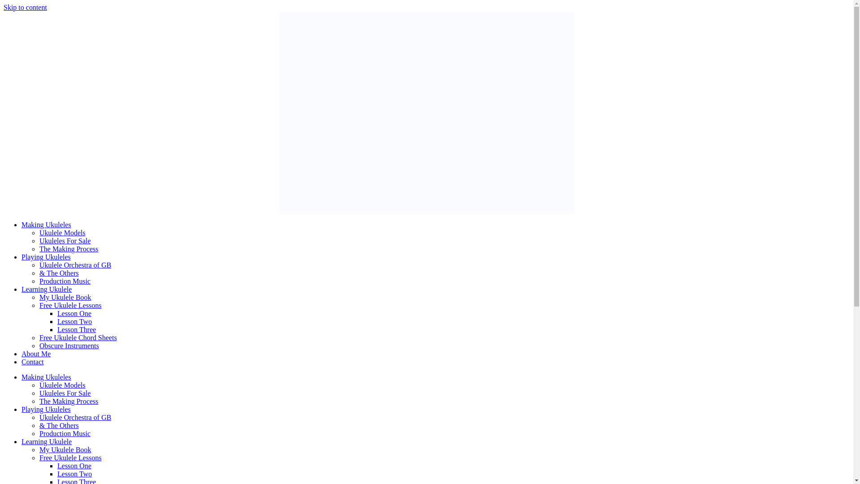 Image resolution: width=860 pixels, height=484 pixels. I want to click on Playing Ukuleles, so click(46, 257).